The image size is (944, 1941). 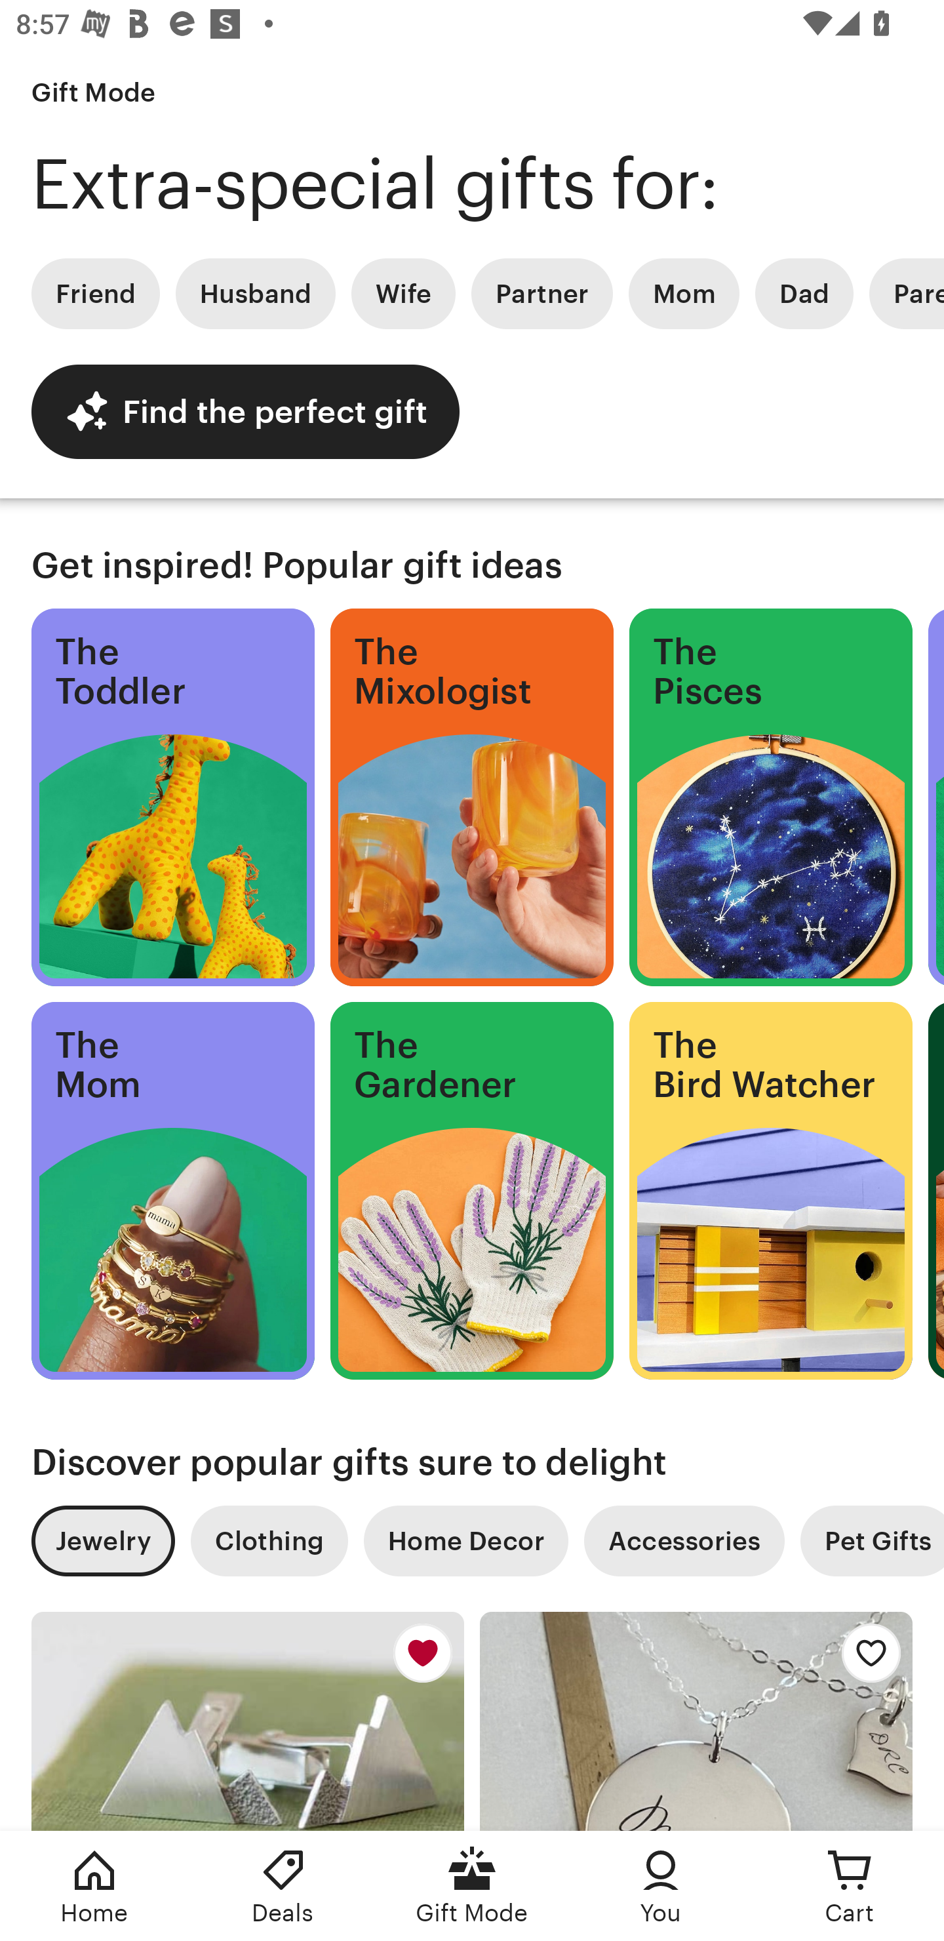 What do you see at coordinates (403, 294) in the screenshot?
I see `Wife` at bounding box center [403, 294].